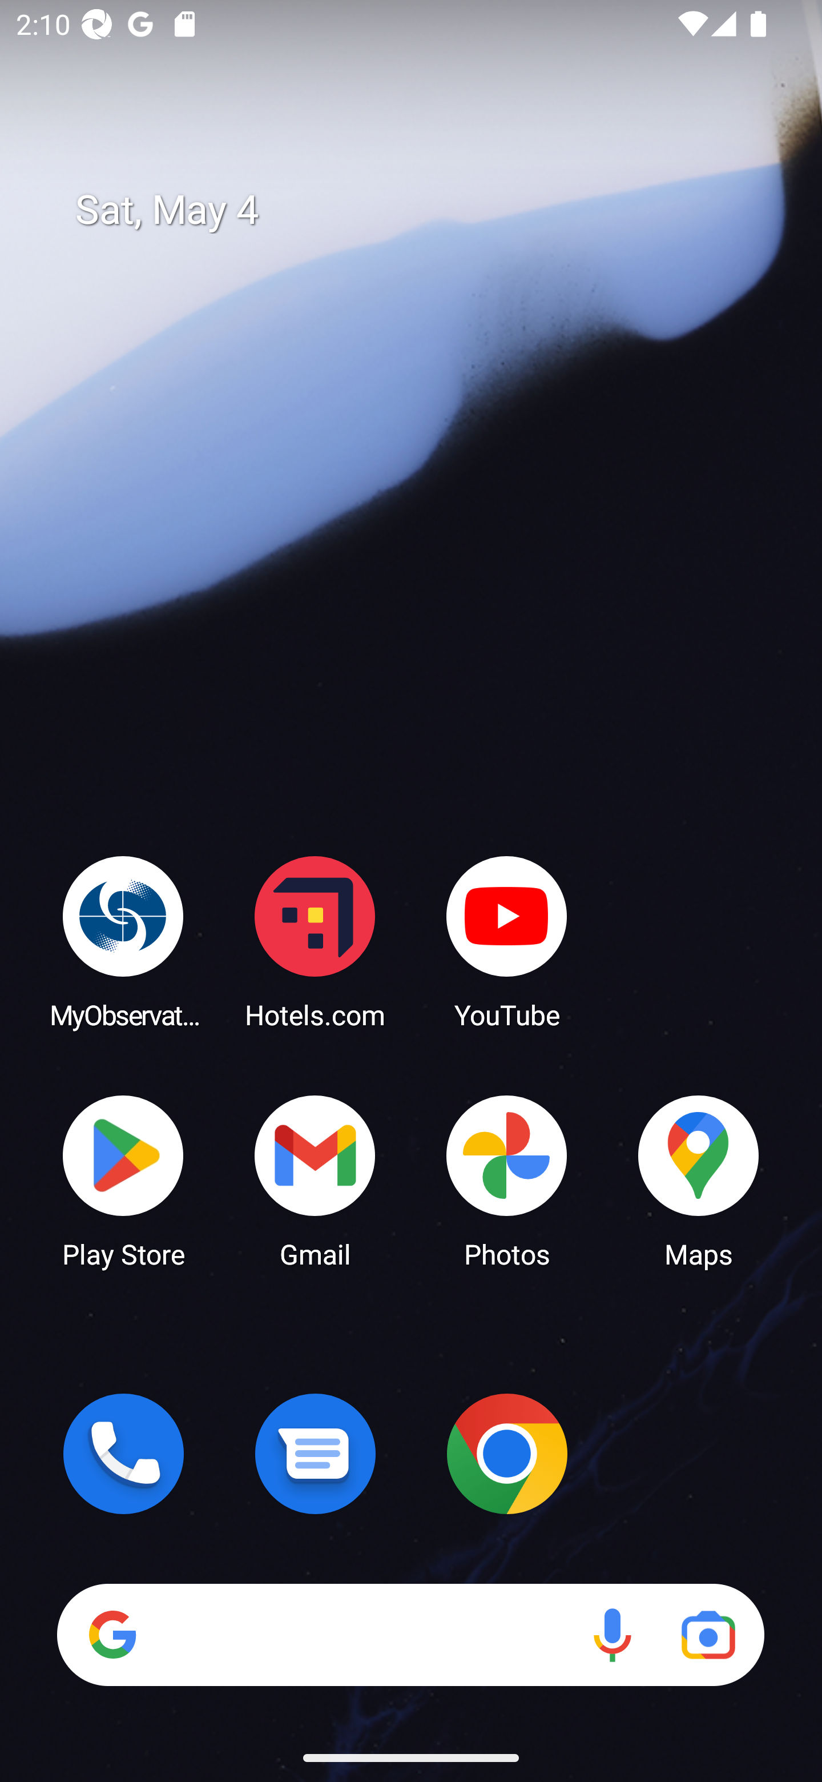 This screenshot has width=822, height=1782. What do you see at coordinates (699, 1180) in the screenshot?
I see `Maps` at bounding box center [699, 1180].